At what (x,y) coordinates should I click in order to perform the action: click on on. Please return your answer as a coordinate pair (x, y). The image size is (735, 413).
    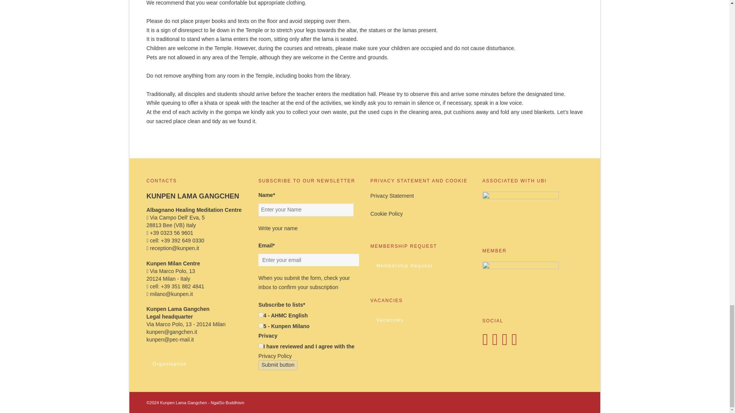
    Looking at the image, I should click on (261, 346).